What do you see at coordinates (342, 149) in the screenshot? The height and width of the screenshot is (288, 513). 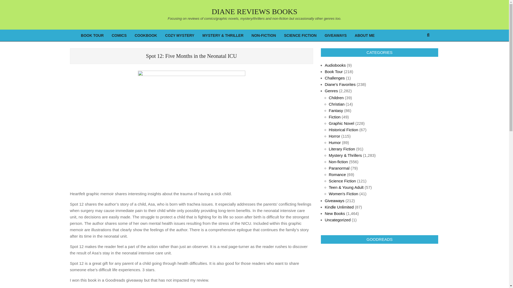 I see `Literary Fiction` at bounding box center [342, 149].